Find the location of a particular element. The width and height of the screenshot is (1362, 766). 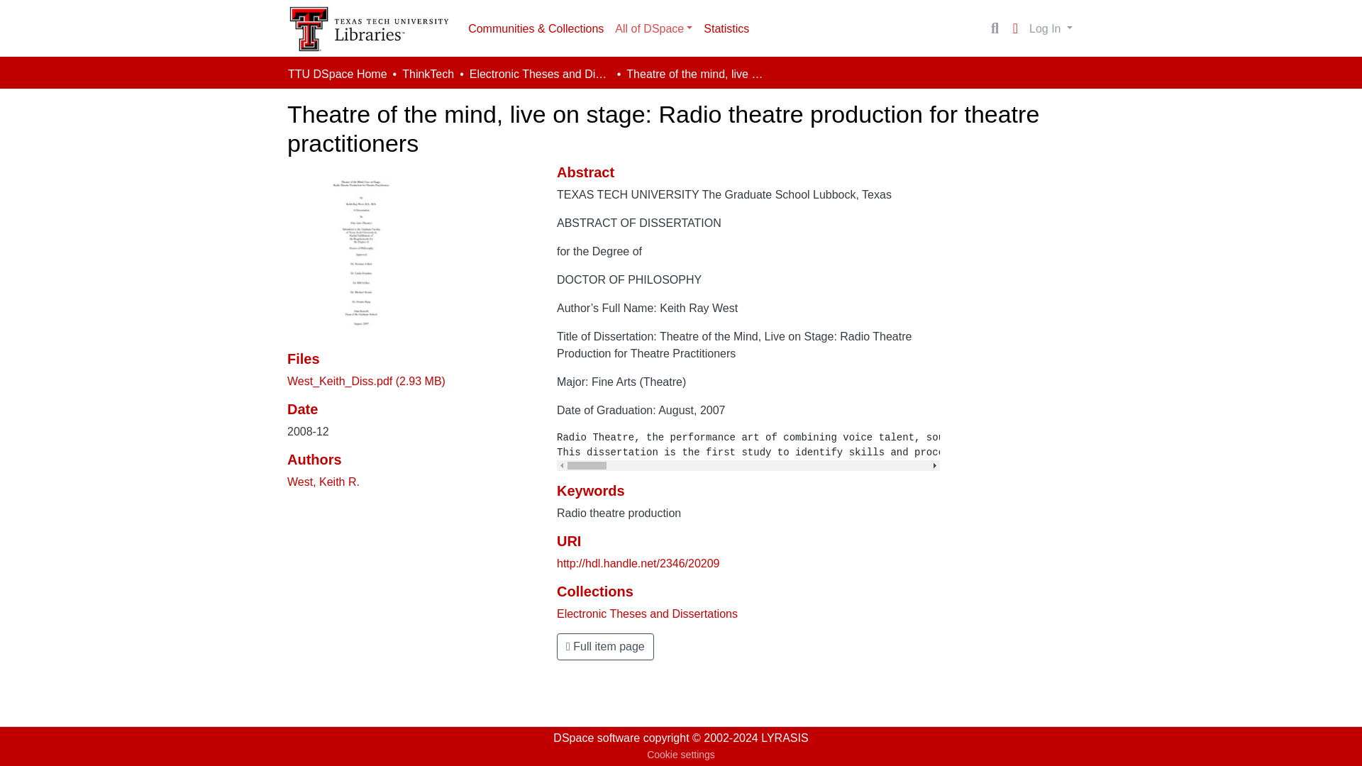

DSpace software is located at coordinates (596, 738).